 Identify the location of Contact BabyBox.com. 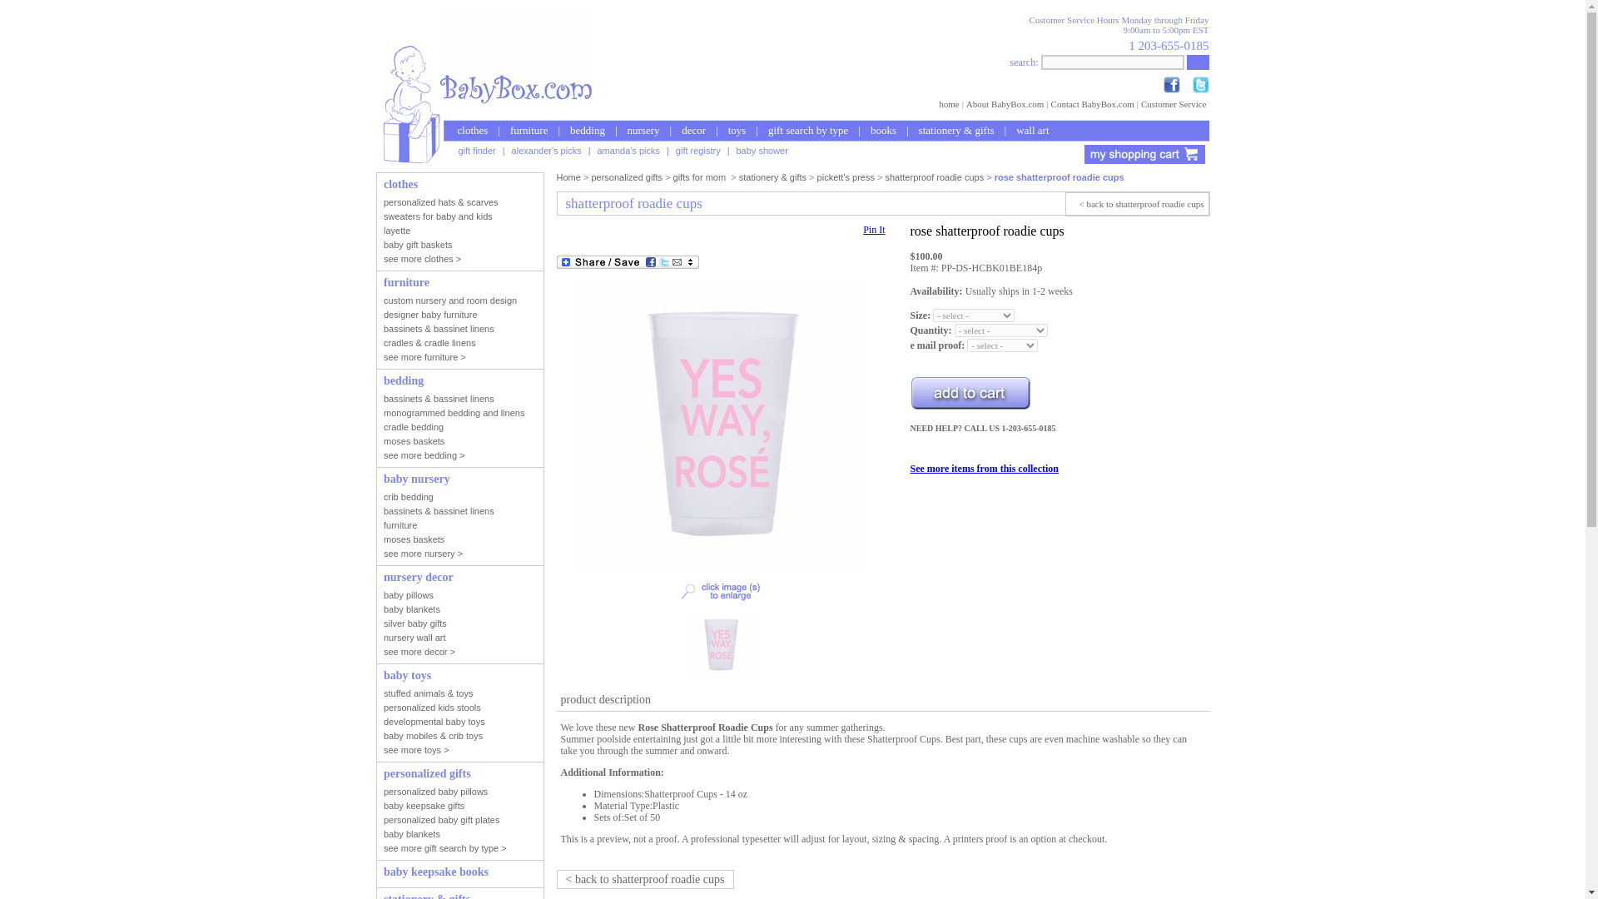
(1092, 102).